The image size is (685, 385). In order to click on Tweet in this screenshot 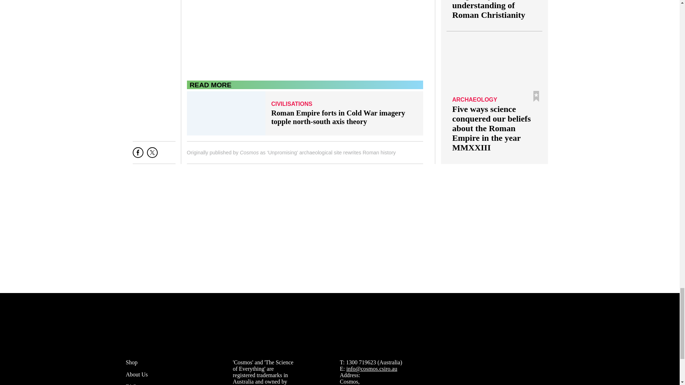, I will do `click(152, 155)`.